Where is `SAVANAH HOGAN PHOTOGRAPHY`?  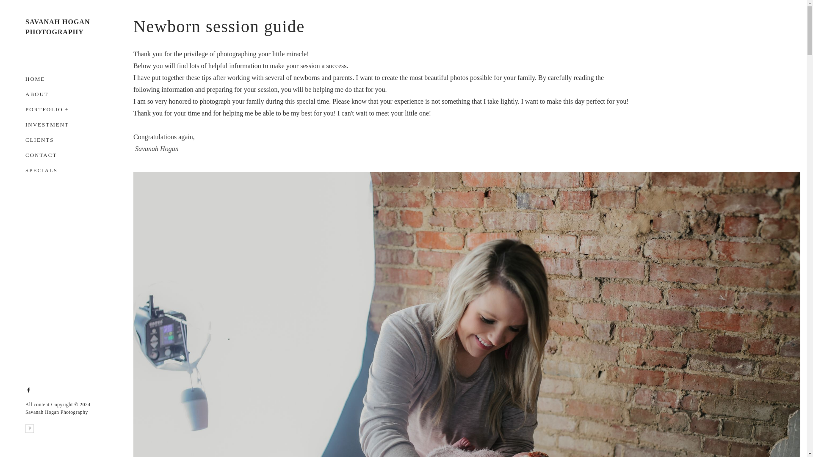
SAVANAH HOGAN PHOTOGRAPHY is located at coordinates (64, 27).